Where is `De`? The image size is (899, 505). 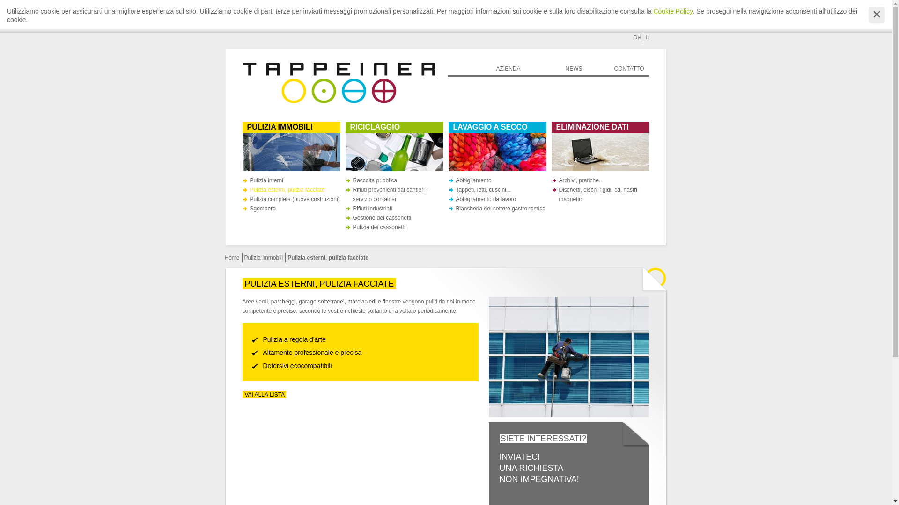 De is located at coordinates (637, 37).